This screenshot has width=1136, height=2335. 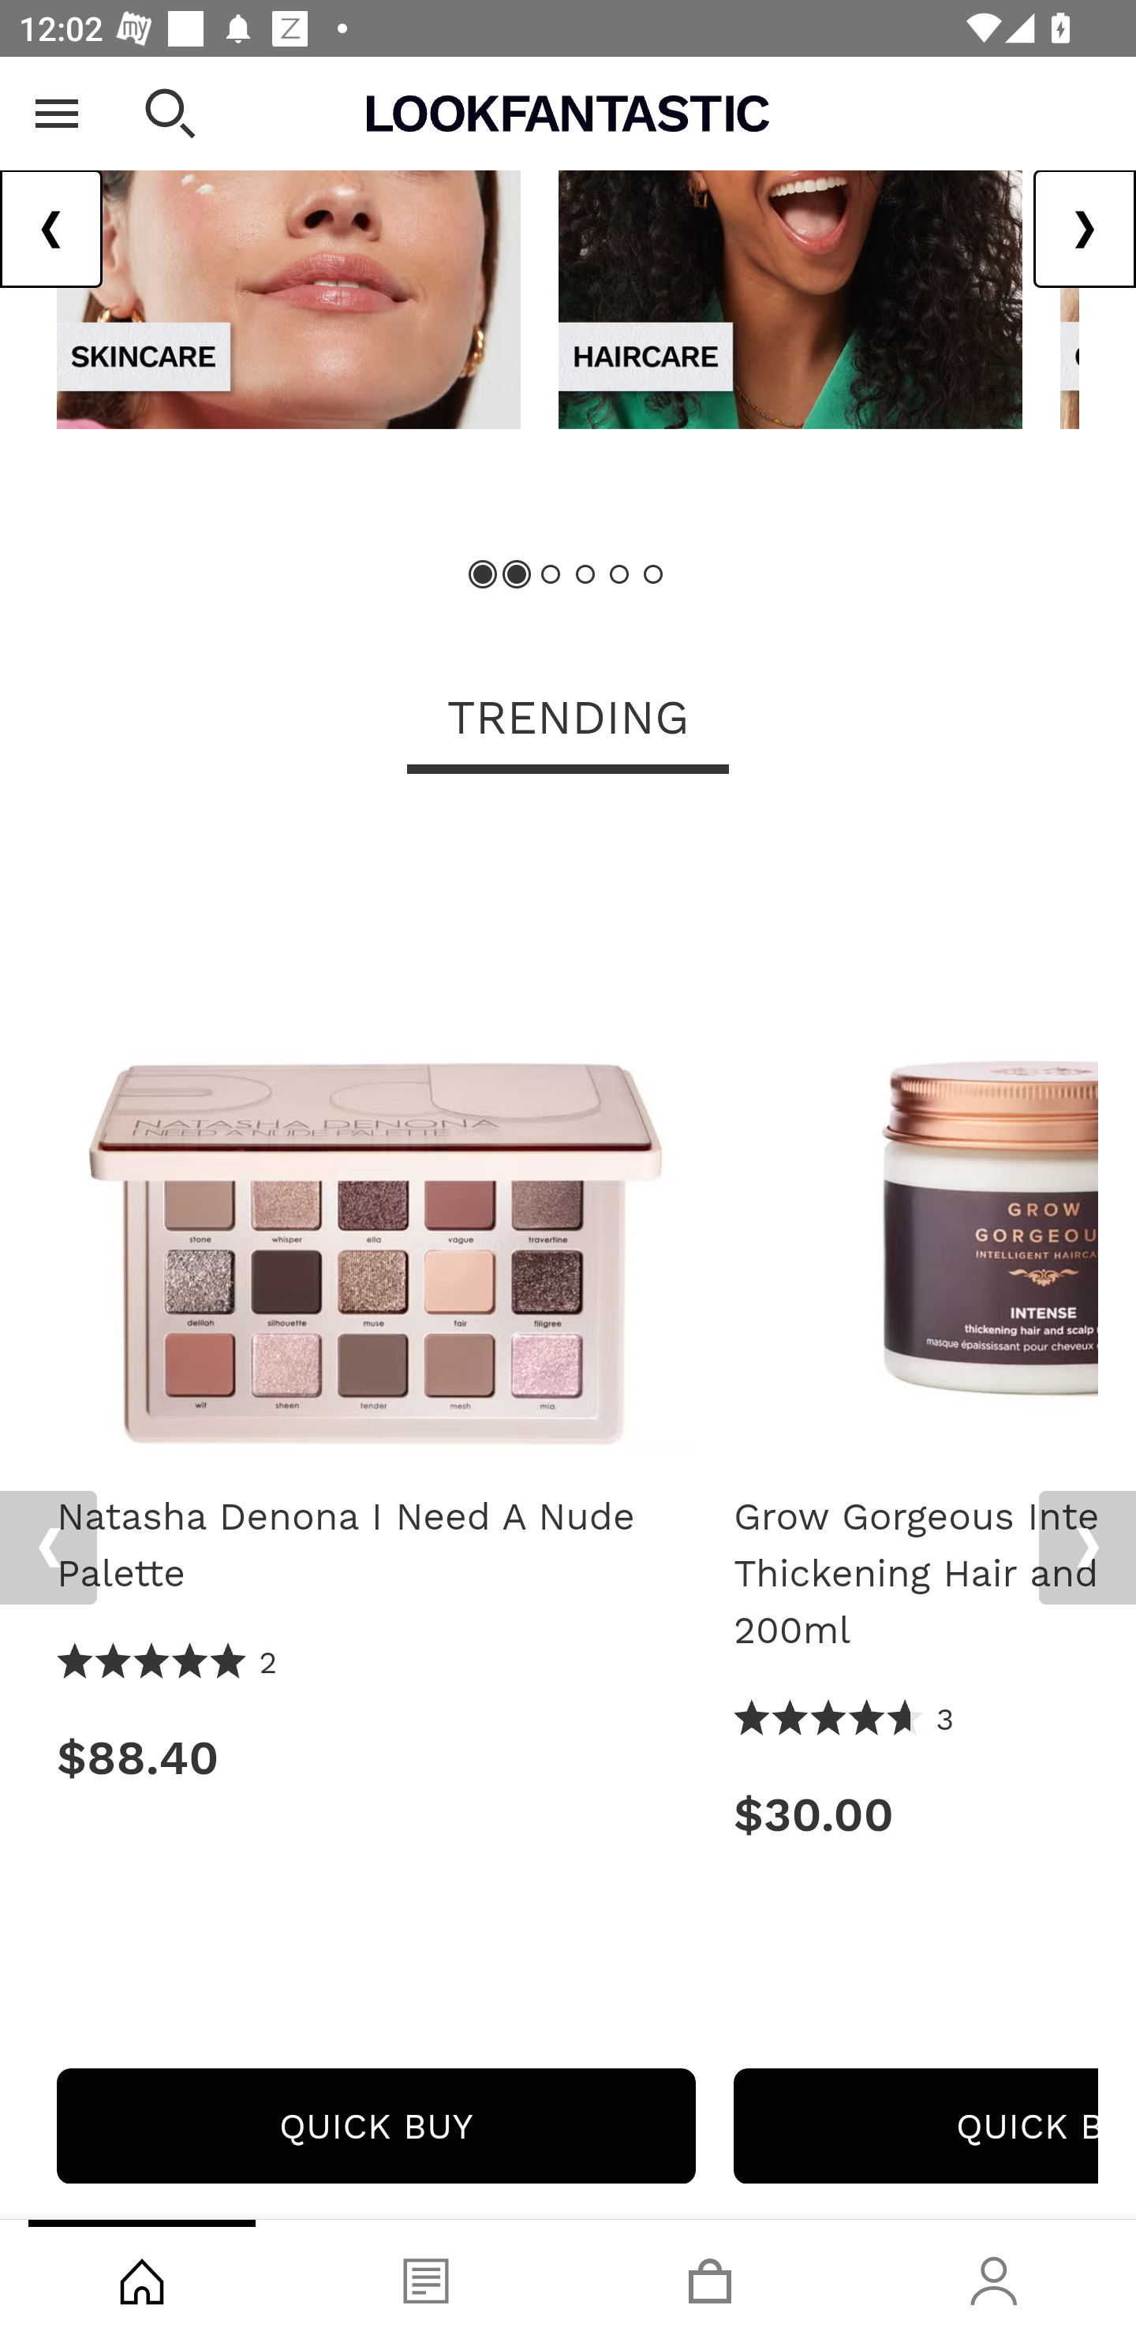 What do you see at coordinates (376, 1141) in the screenshot?
I see `Natasha Denona I Need A Nude Palette` at bounding box center [376, 1141].